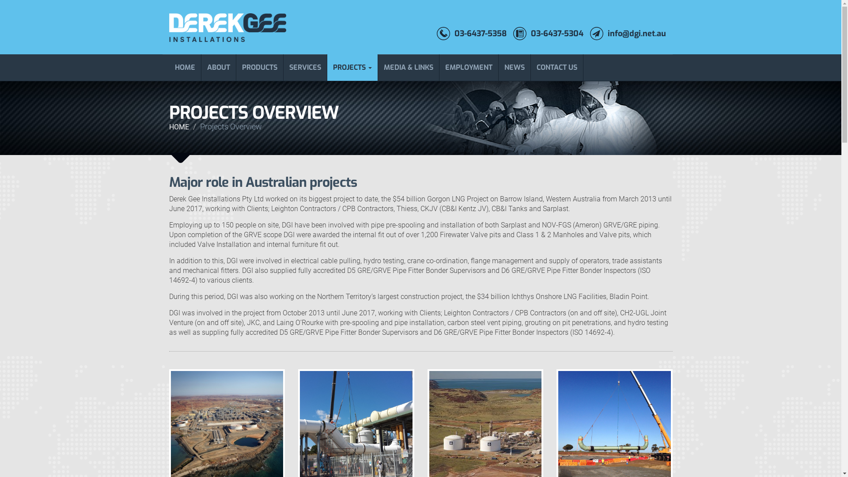 This screenshot has width=848, height=477. I want to click on PRODUCTS, so click(260, 68).